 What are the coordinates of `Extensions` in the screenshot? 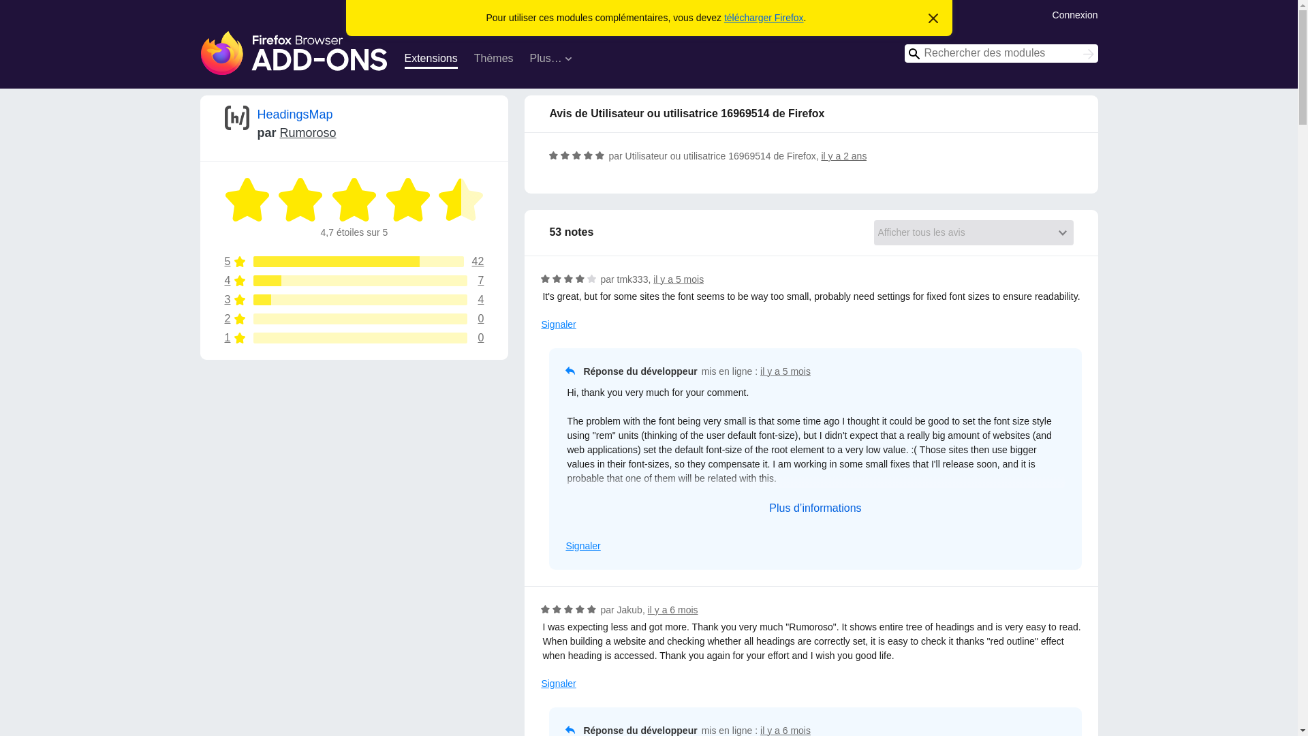 It's located at (294, 53).